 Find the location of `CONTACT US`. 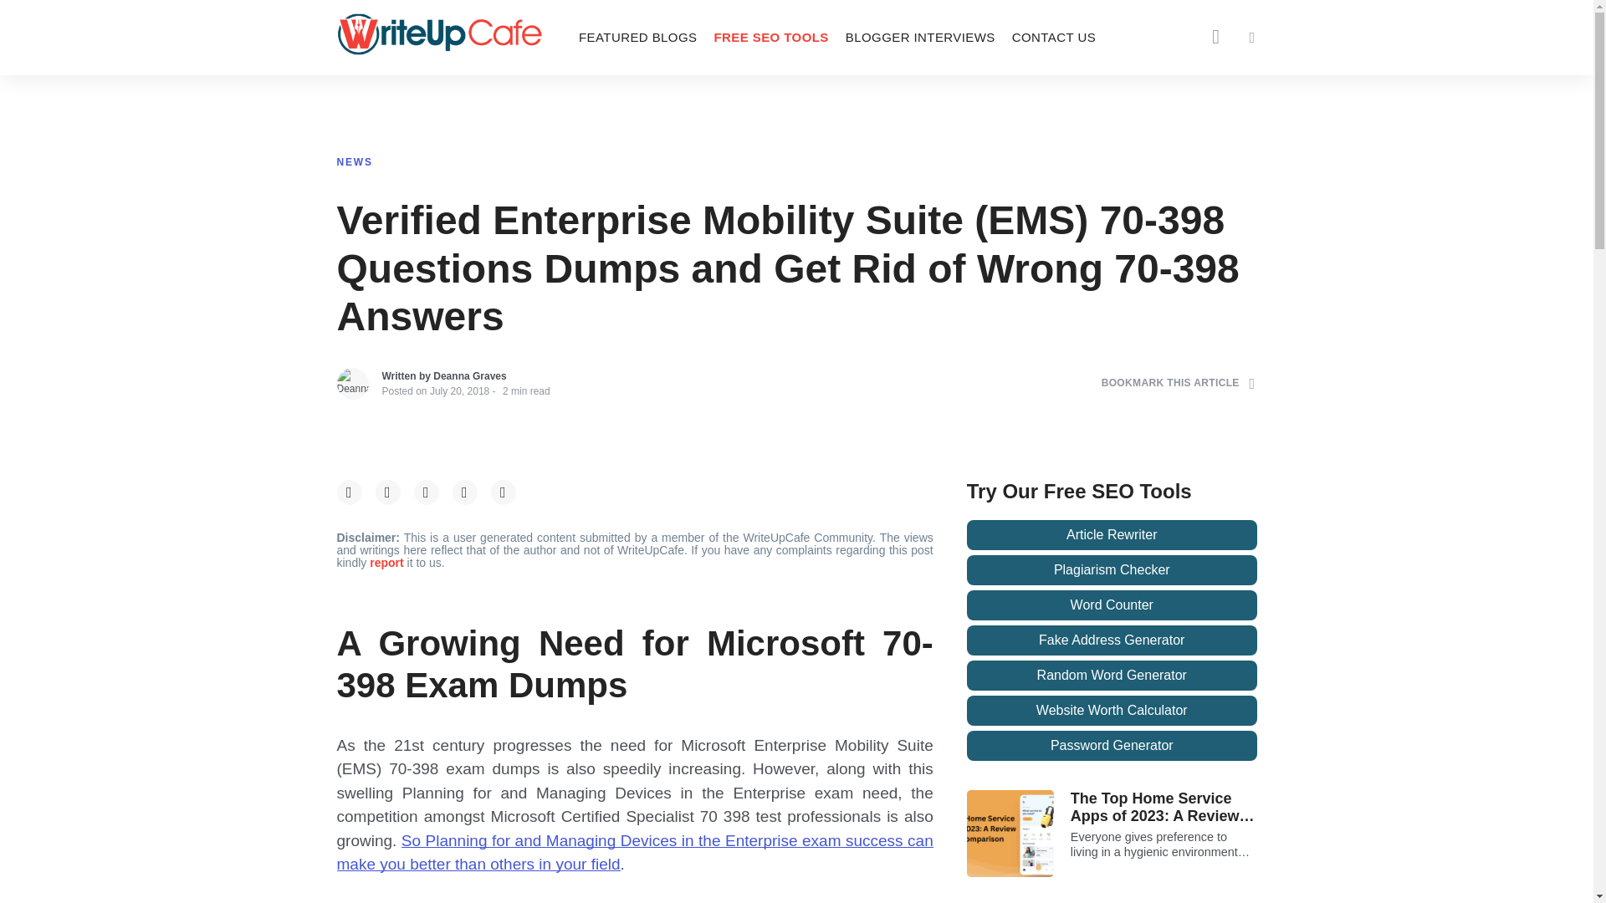

CONTACT US is located at coordinates (1054, 37).